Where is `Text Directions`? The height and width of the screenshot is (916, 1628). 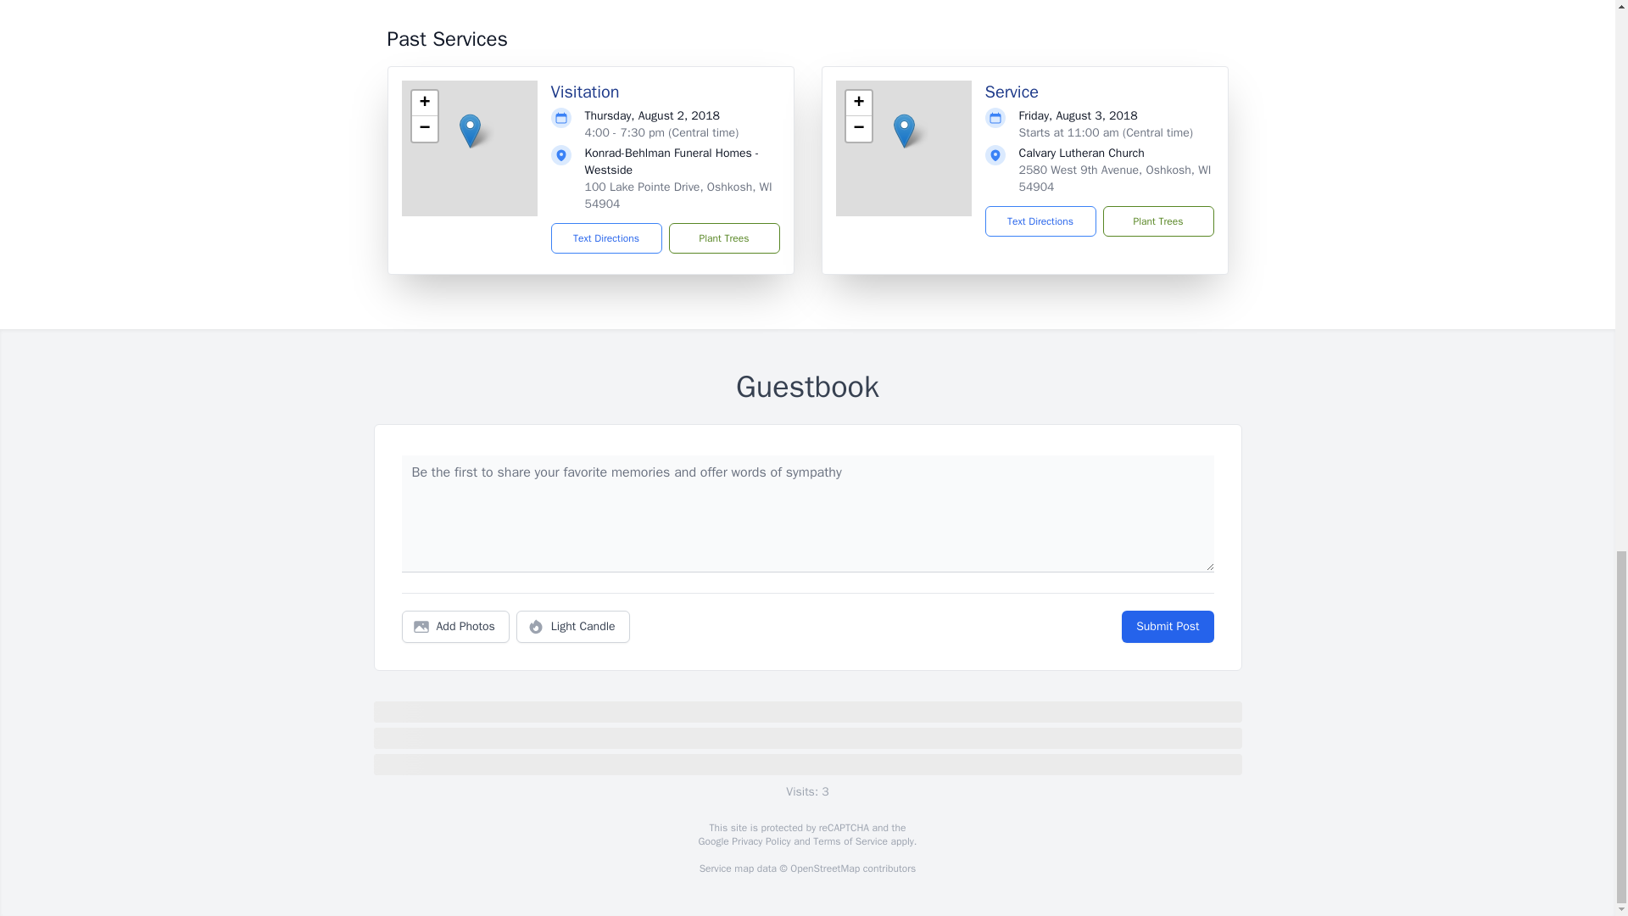
Text Directions is located at coordinates (607, 238).